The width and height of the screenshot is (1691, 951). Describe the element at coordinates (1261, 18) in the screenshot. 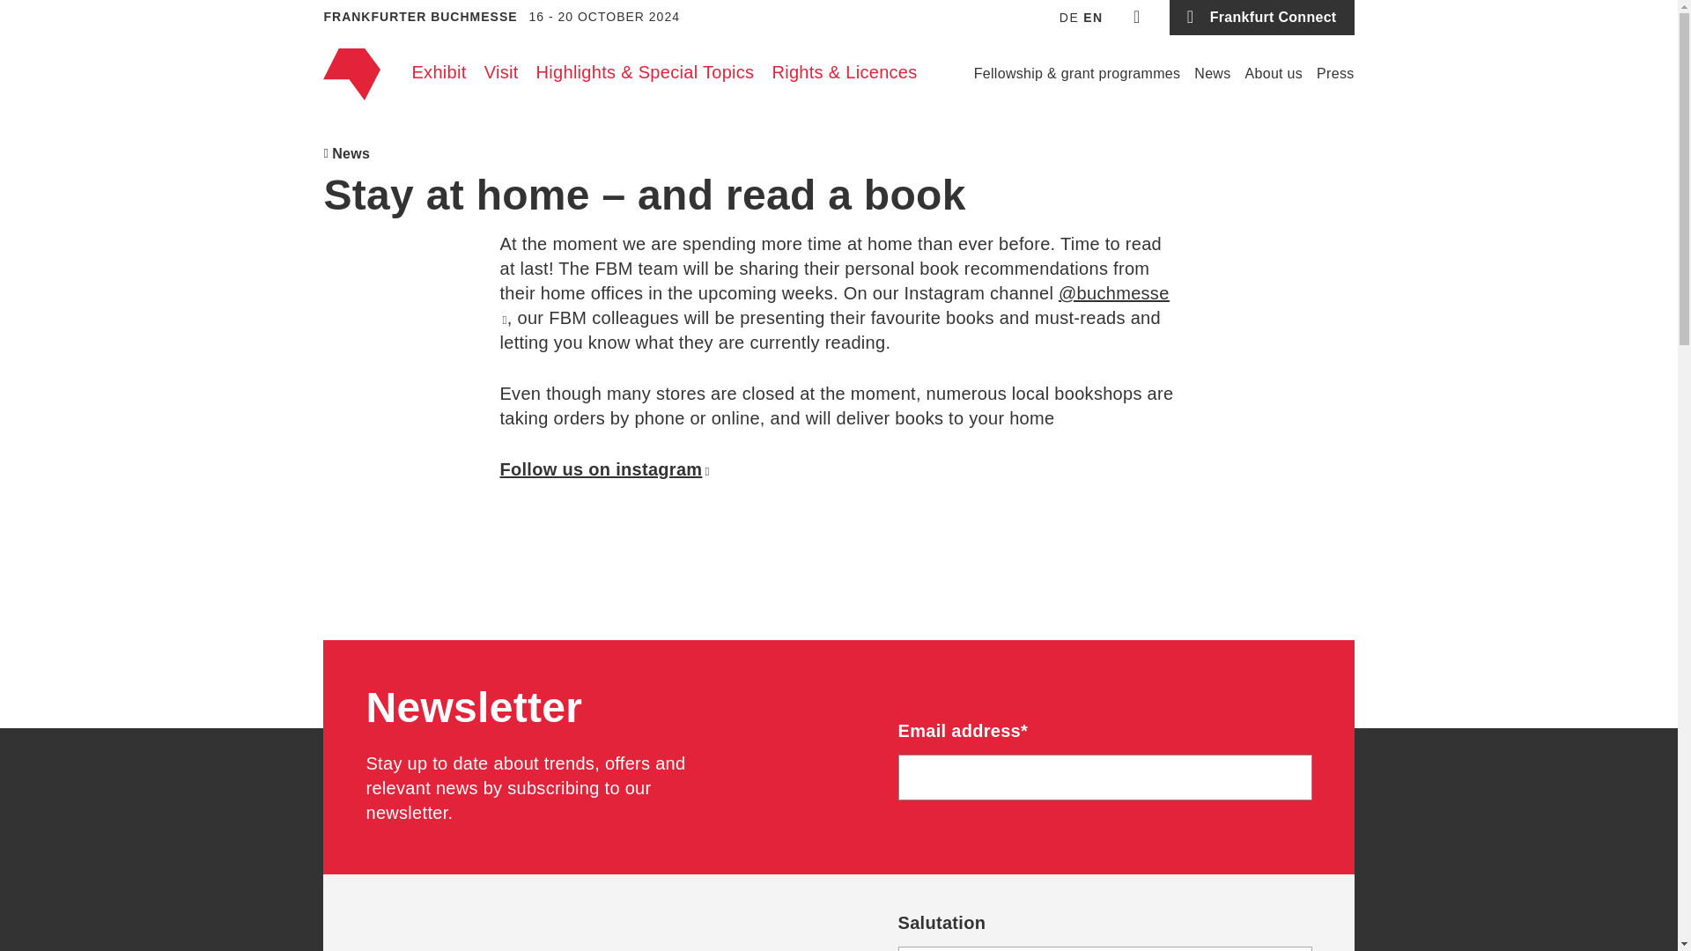

I see `Frankfurt Connect` at that location.